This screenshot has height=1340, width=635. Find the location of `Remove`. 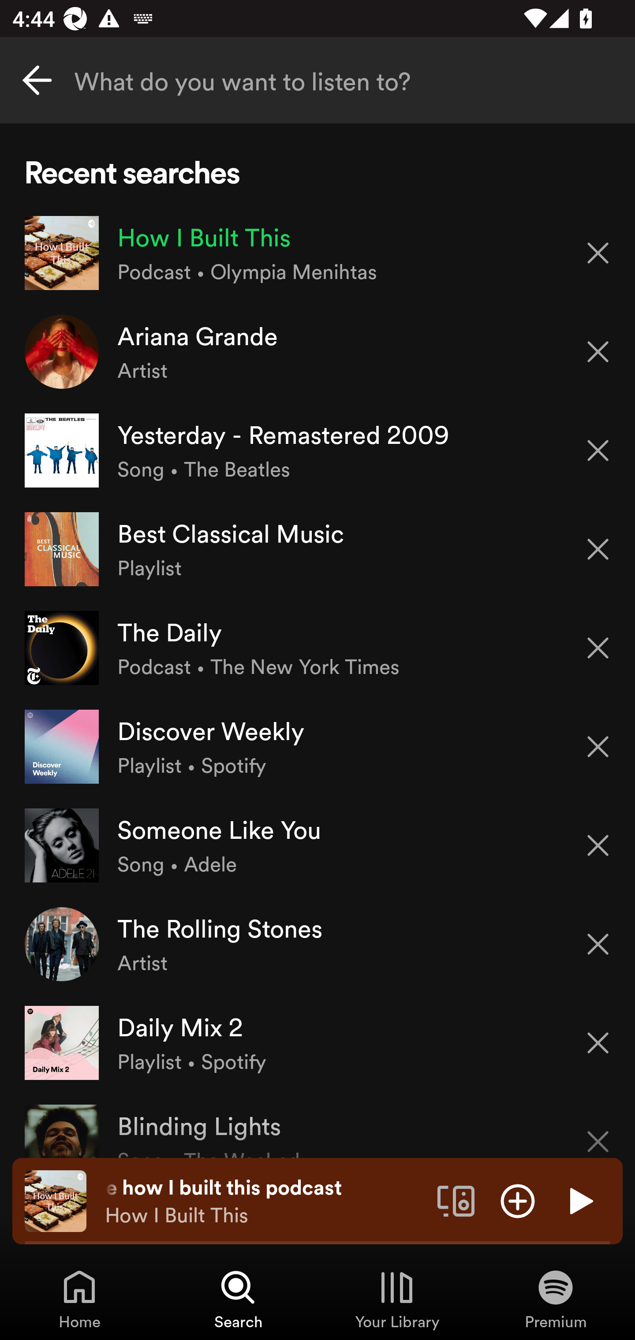

Remove is located at coordinates (598, 1043).